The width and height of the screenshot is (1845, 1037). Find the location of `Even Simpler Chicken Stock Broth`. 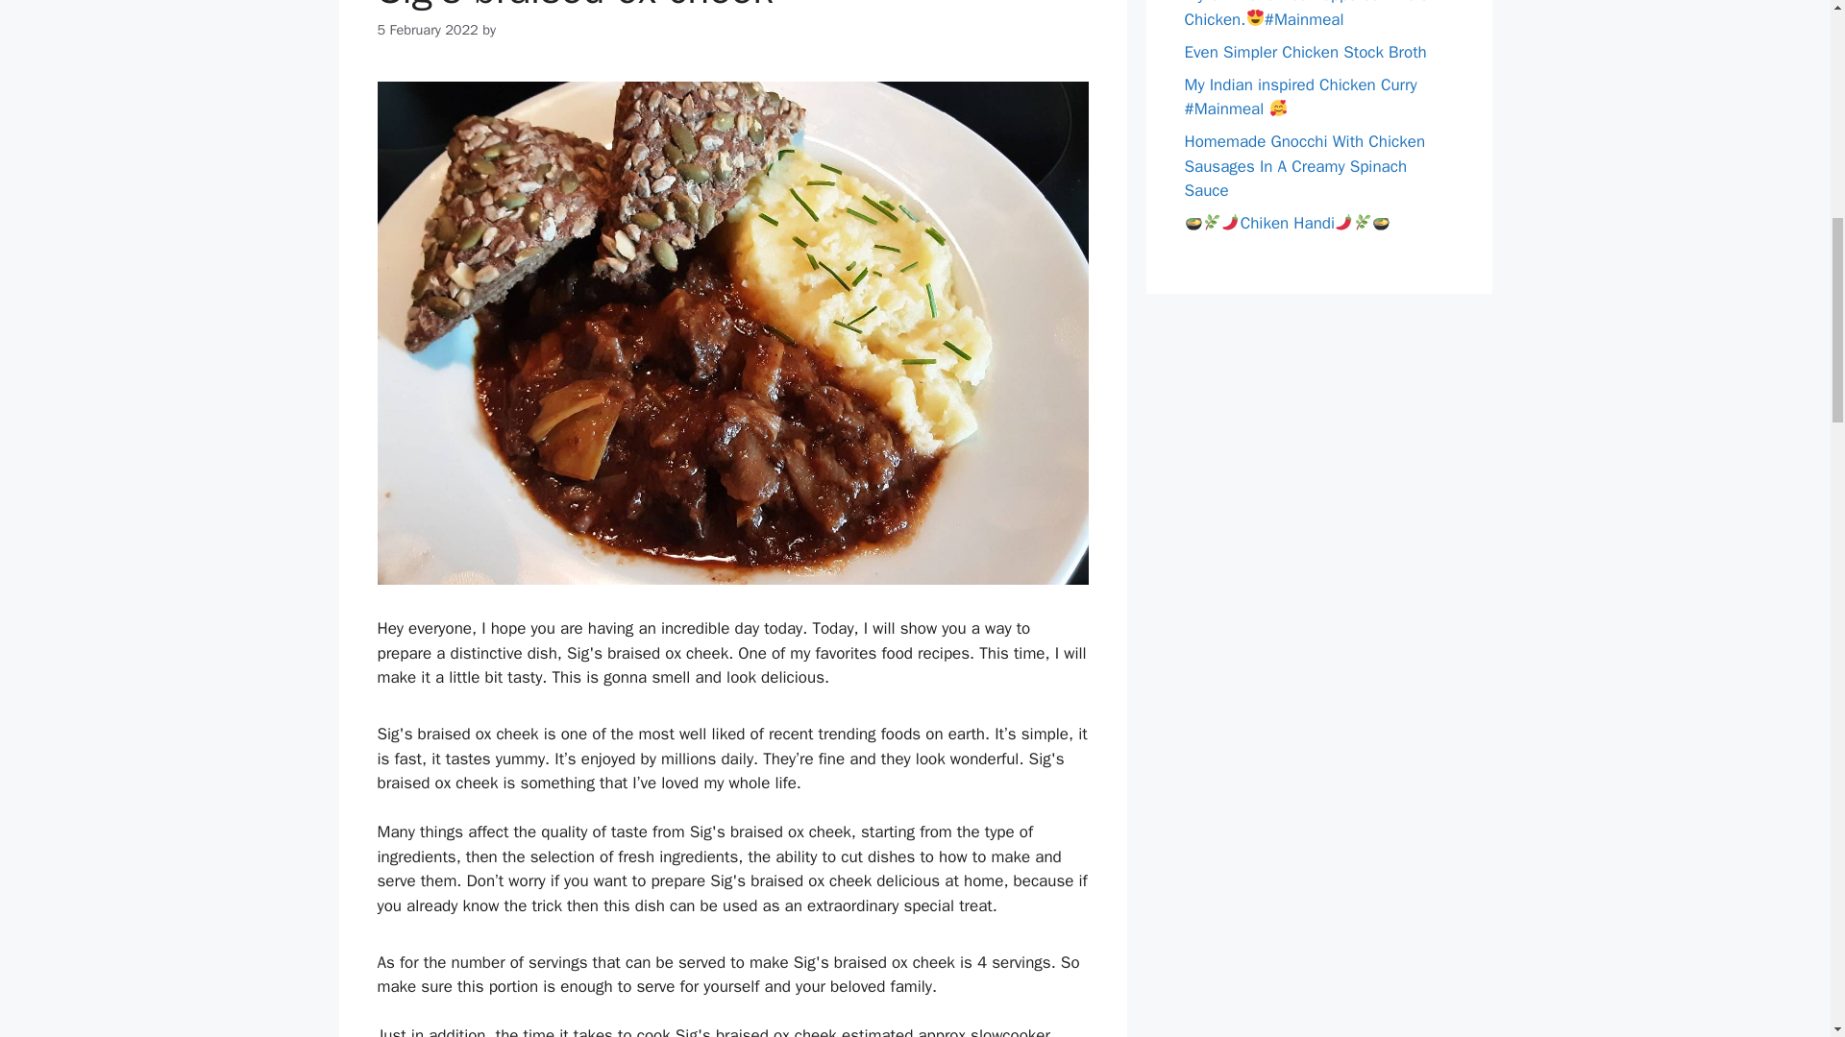

Even Simpler Chicken Stock Broth is located at coordinates (1305, 52).